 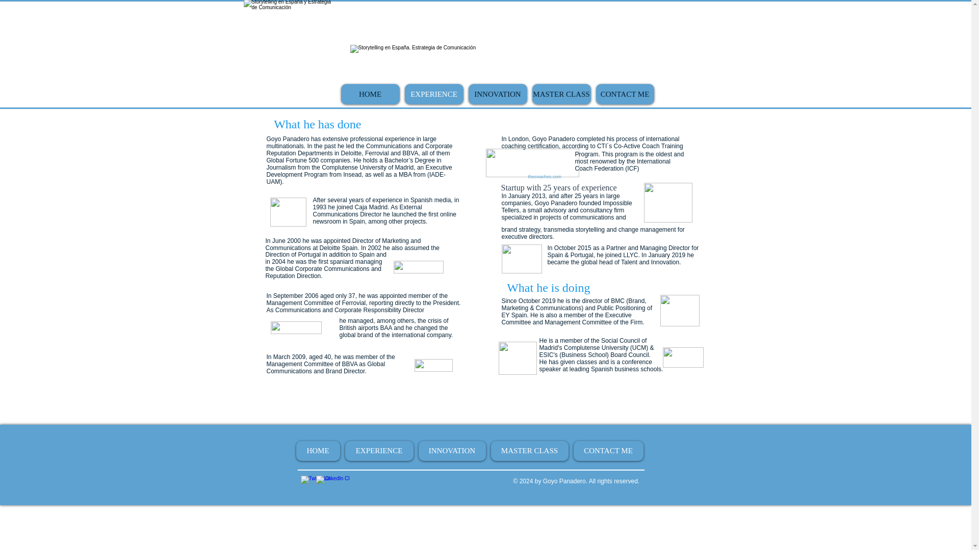 What do you see at coordinates (624, 94) in the screenshot?
I see `CONTACT ME` at bounding box center [624, 94].